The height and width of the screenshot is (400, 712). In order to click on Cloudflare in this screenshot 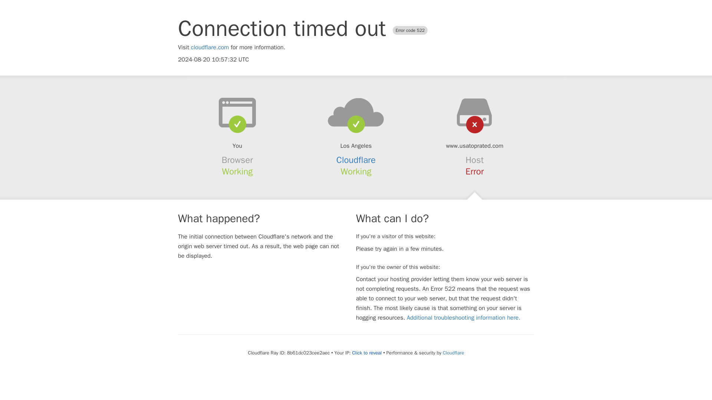, I will do `click(356, 160)`.